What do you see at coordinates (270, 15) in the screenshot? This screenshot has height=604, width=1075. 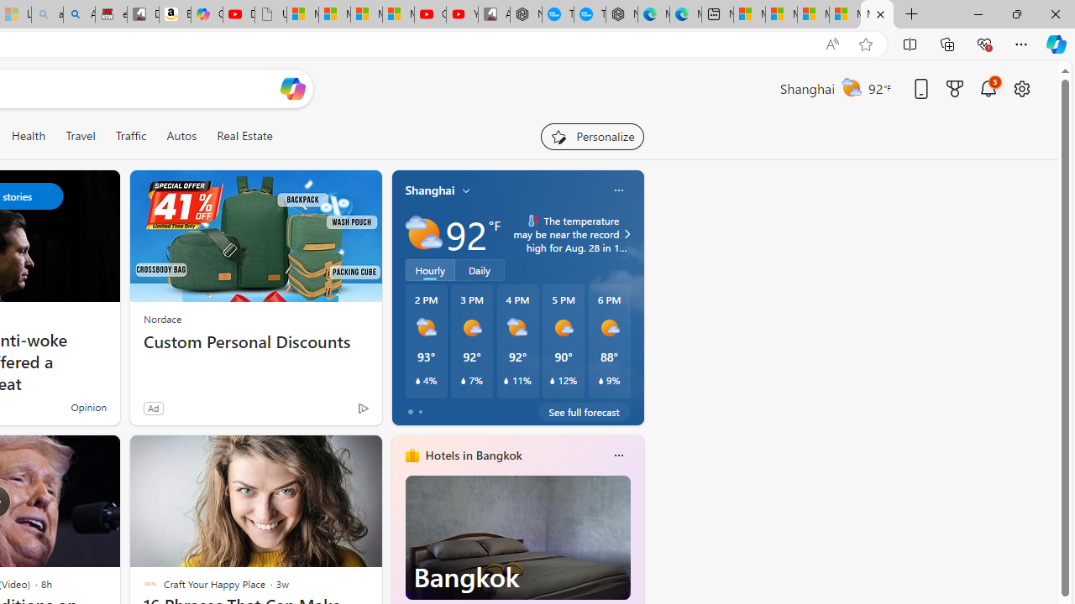 I see `Untitled` at bounding box center [270, 15].